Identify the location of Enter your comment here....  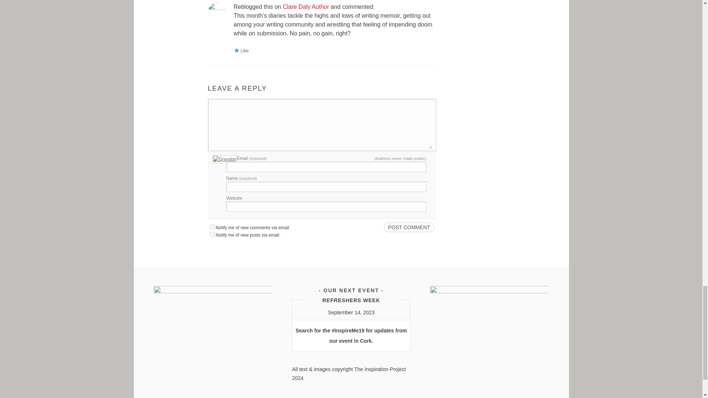
(322, 125).